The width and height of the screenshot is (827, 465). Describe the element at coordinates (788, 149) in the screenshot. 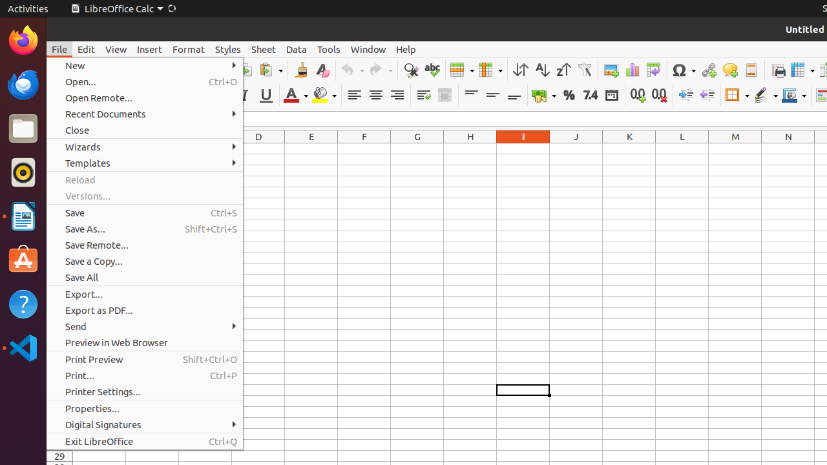

I see `N1` at that location.